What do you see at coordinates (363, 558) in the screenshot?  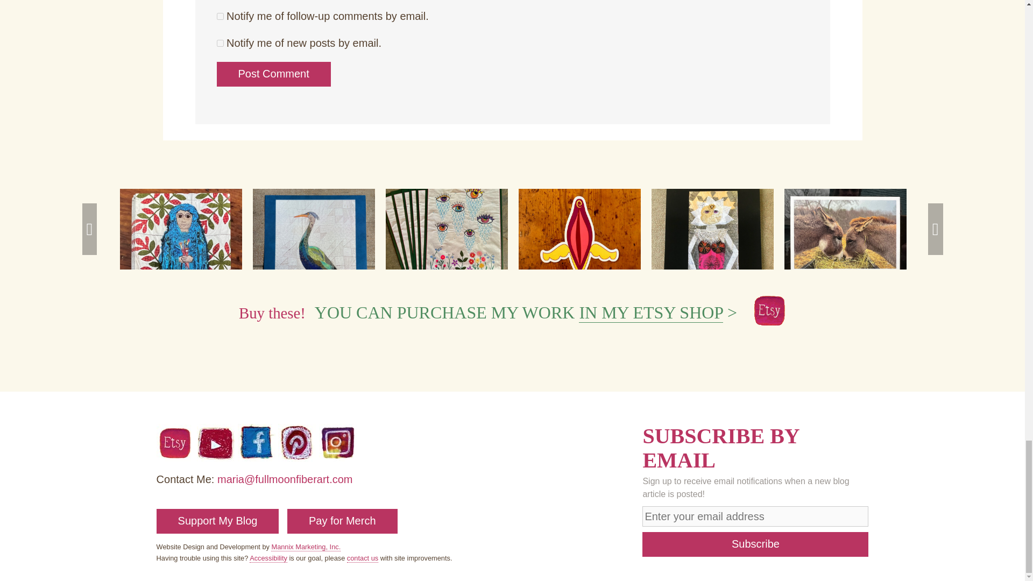 I see `contact us` at bounding box center [363, 558].